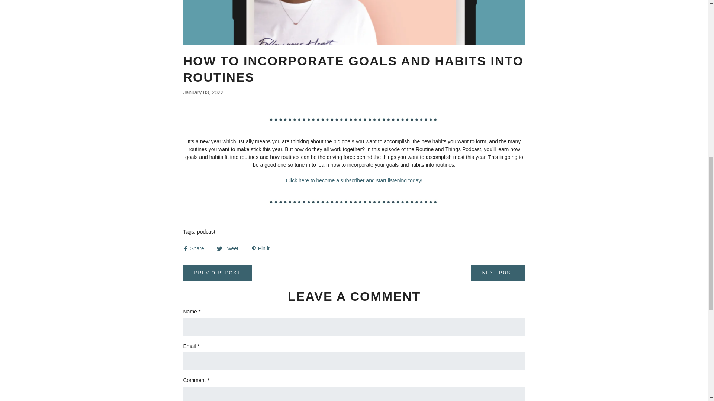 The image size is (714, 401). I want to click on Tweet, so click(228, 248).